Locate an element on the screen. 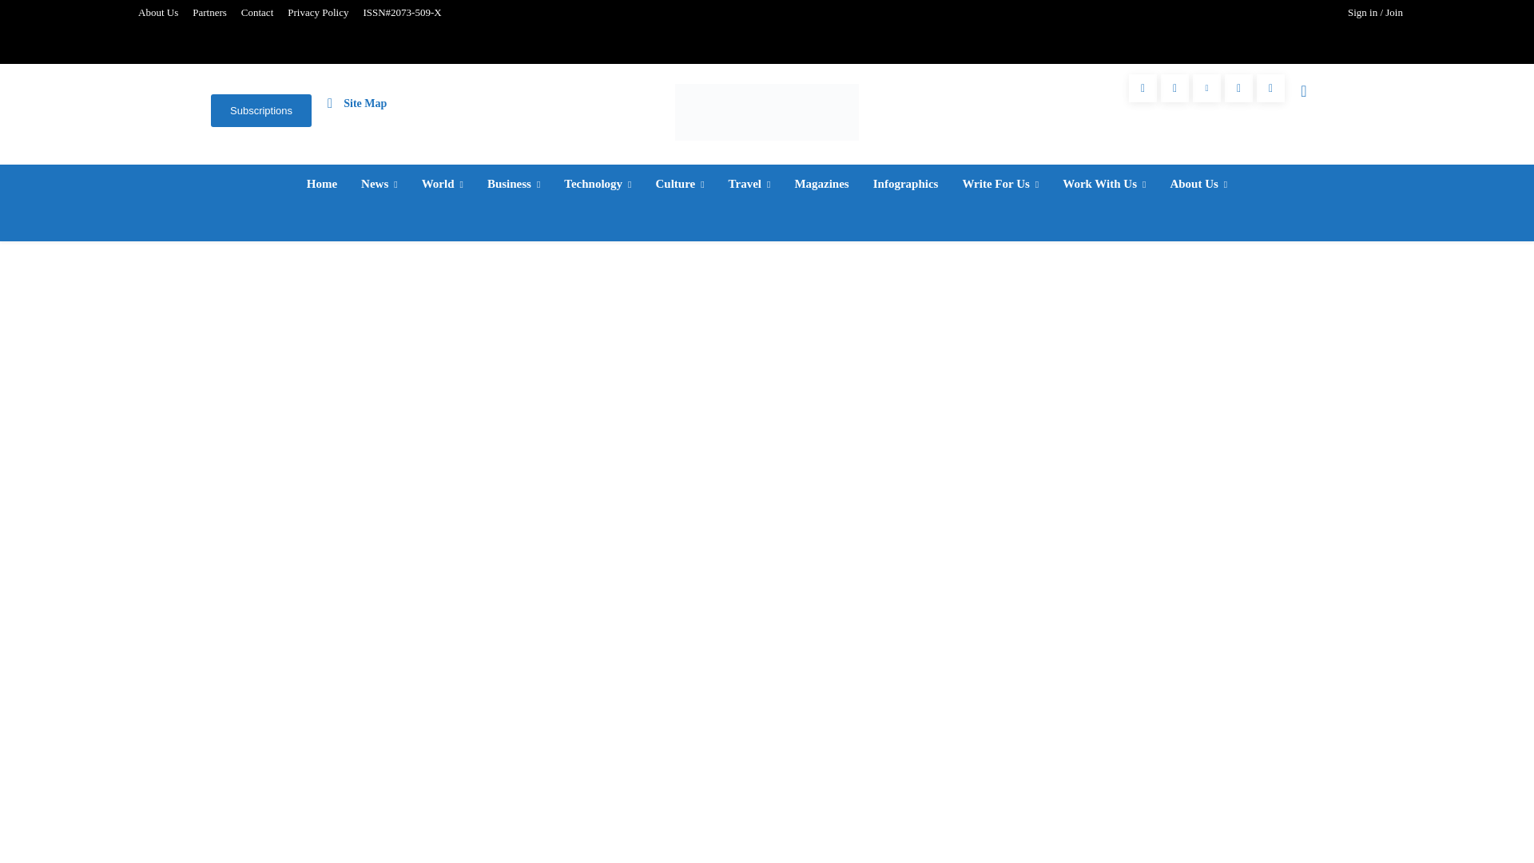 The width and height of the screenshot is (1534, 863). Subscriptions is located at coordinates (260, 110).